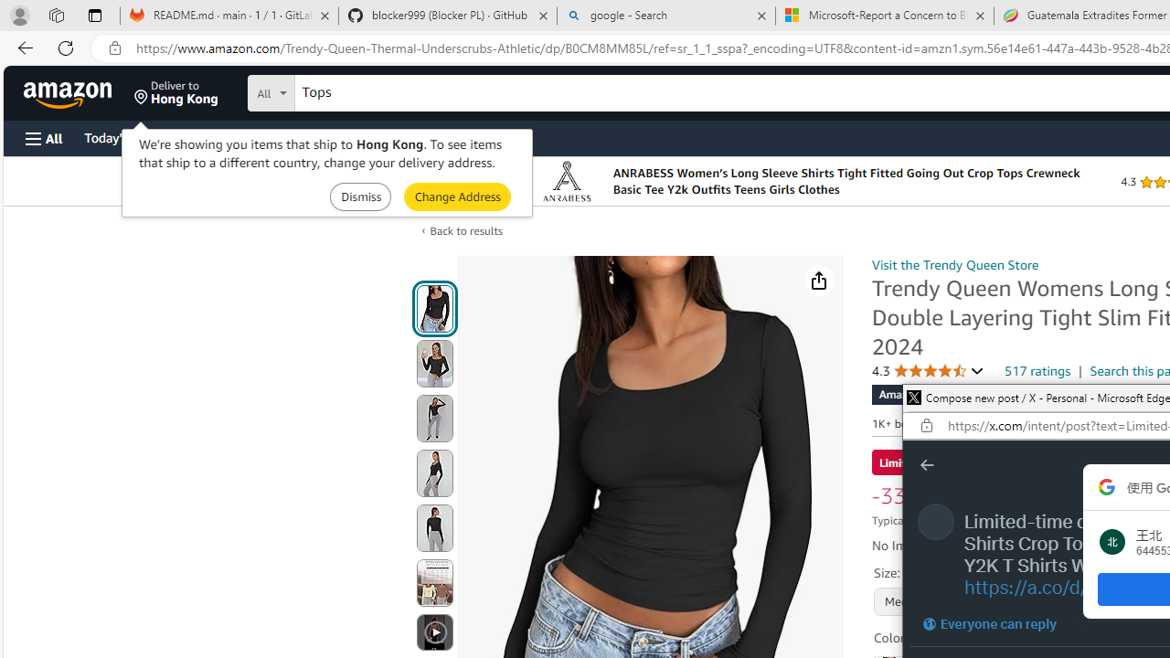 This screenshot has height=658, width=1170. Describe the element at coordinates (69, 93) in the screenshot. I see `Amazon` at that location.